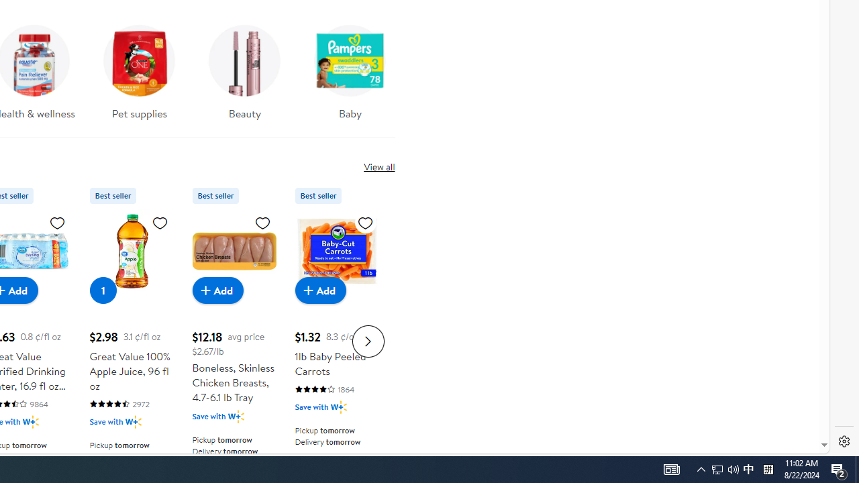  I want to click on Baby, so click(350, 76).